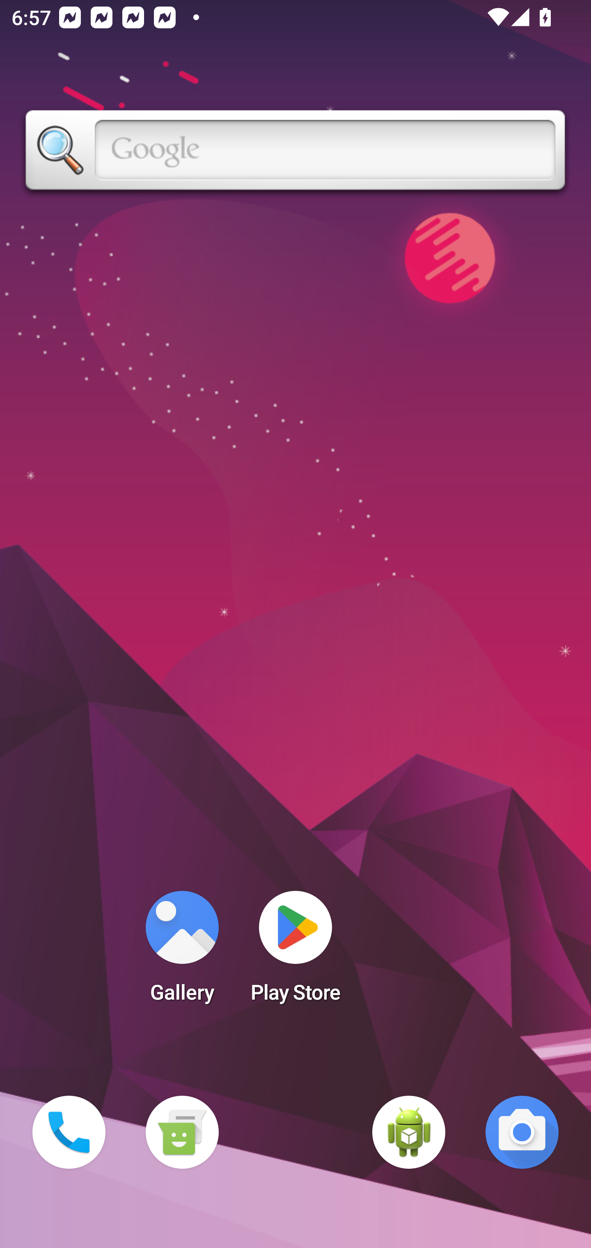  What do you see at coordinates (409, 1132) in the screenshot?
I see `WebView Browser Tester` at bounding box center [409, 1132].